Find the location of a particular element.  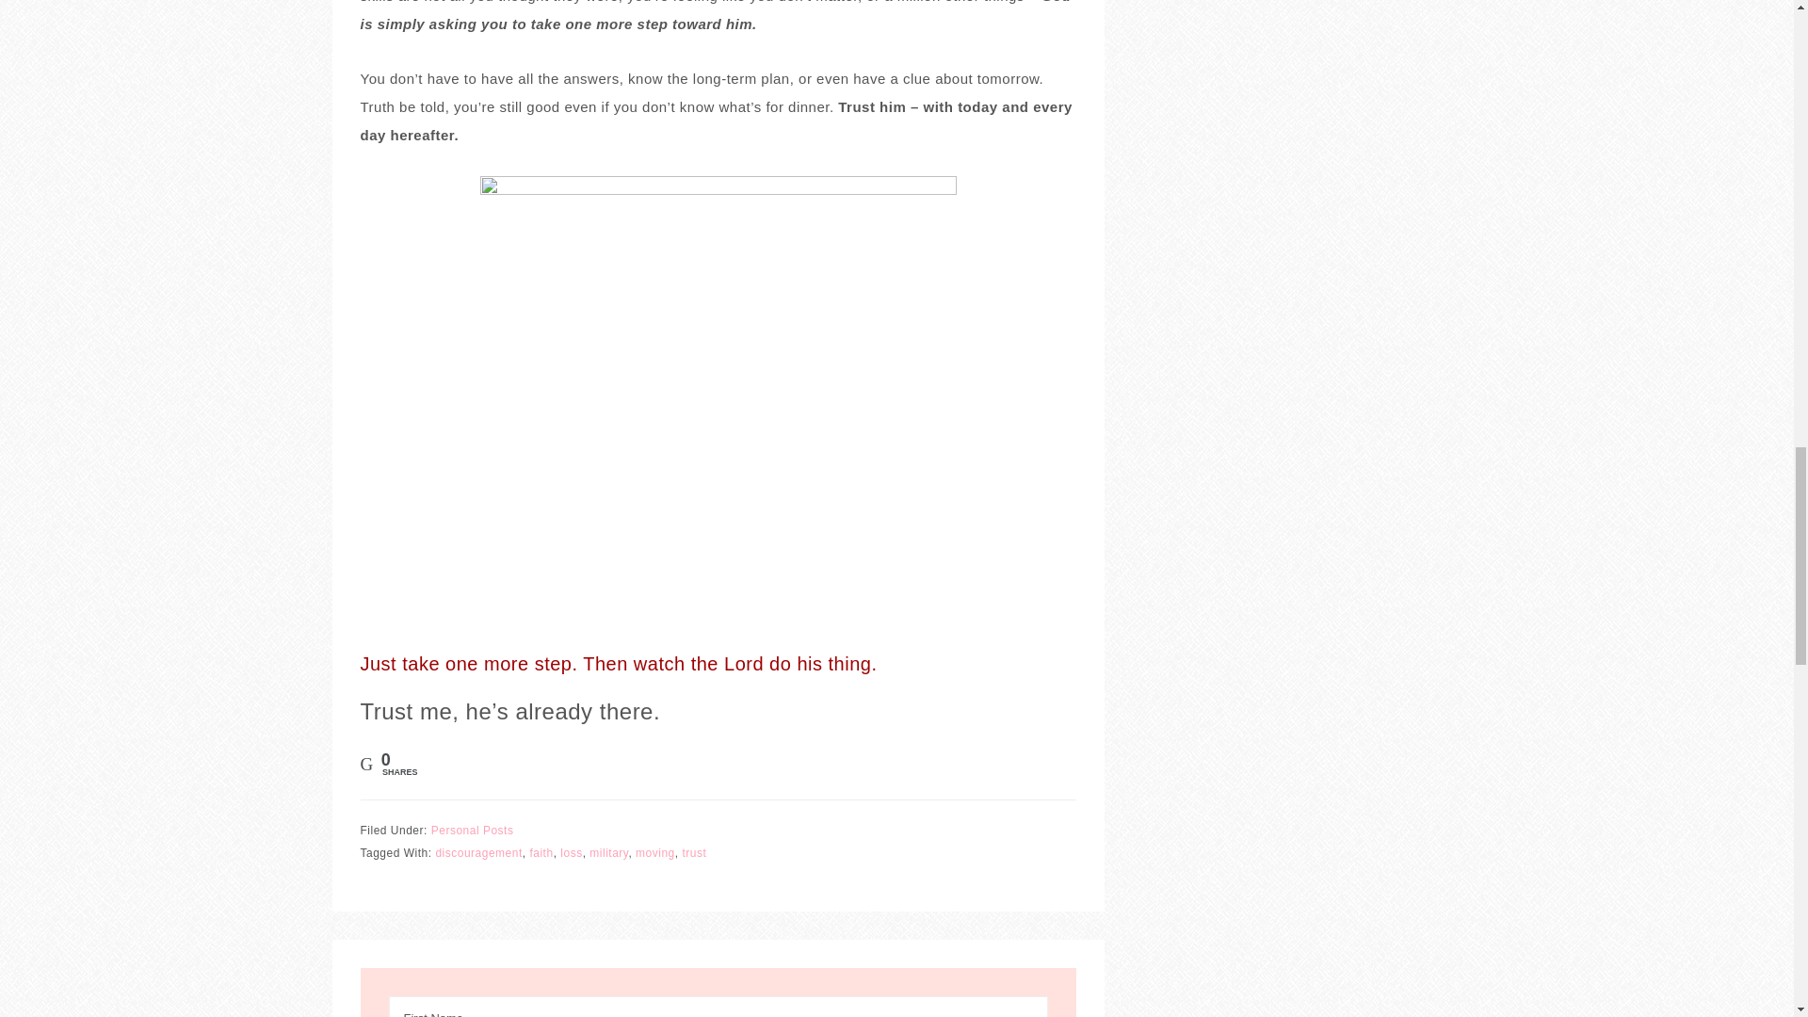

military is located at coordinates (608, 852).